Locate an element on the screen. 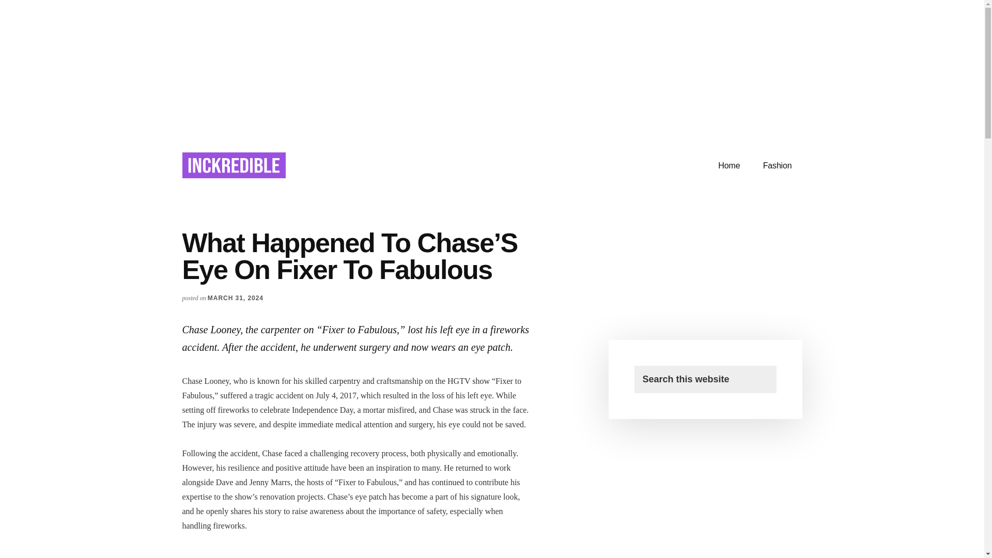 The image size is (992, 558). Advertisement is located at coordinates (358, 553).